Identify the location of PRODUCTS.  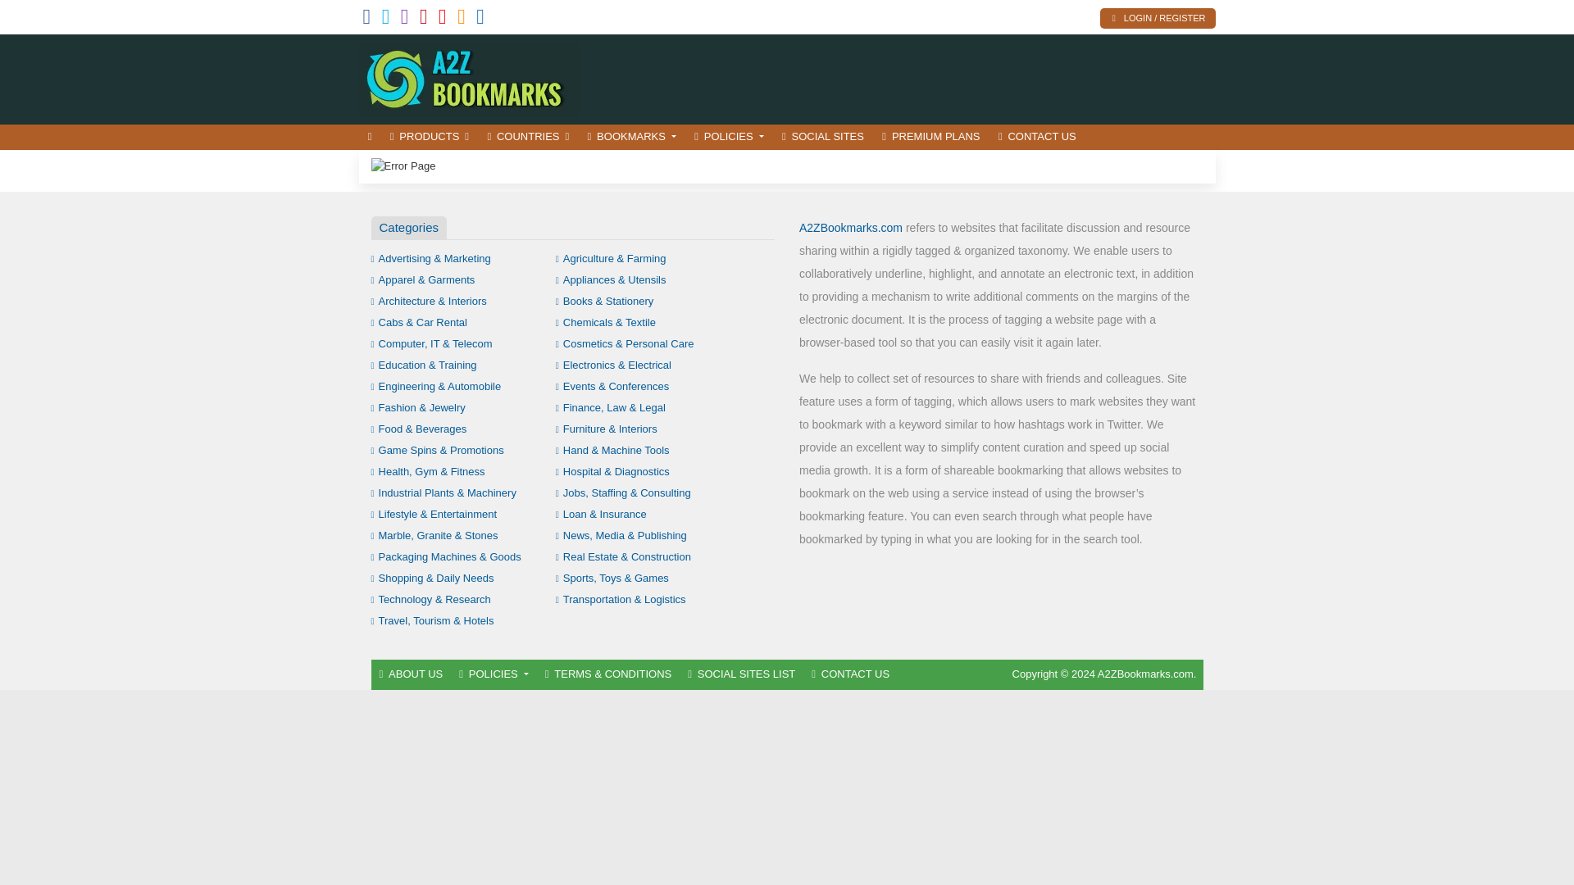
(430, 137).